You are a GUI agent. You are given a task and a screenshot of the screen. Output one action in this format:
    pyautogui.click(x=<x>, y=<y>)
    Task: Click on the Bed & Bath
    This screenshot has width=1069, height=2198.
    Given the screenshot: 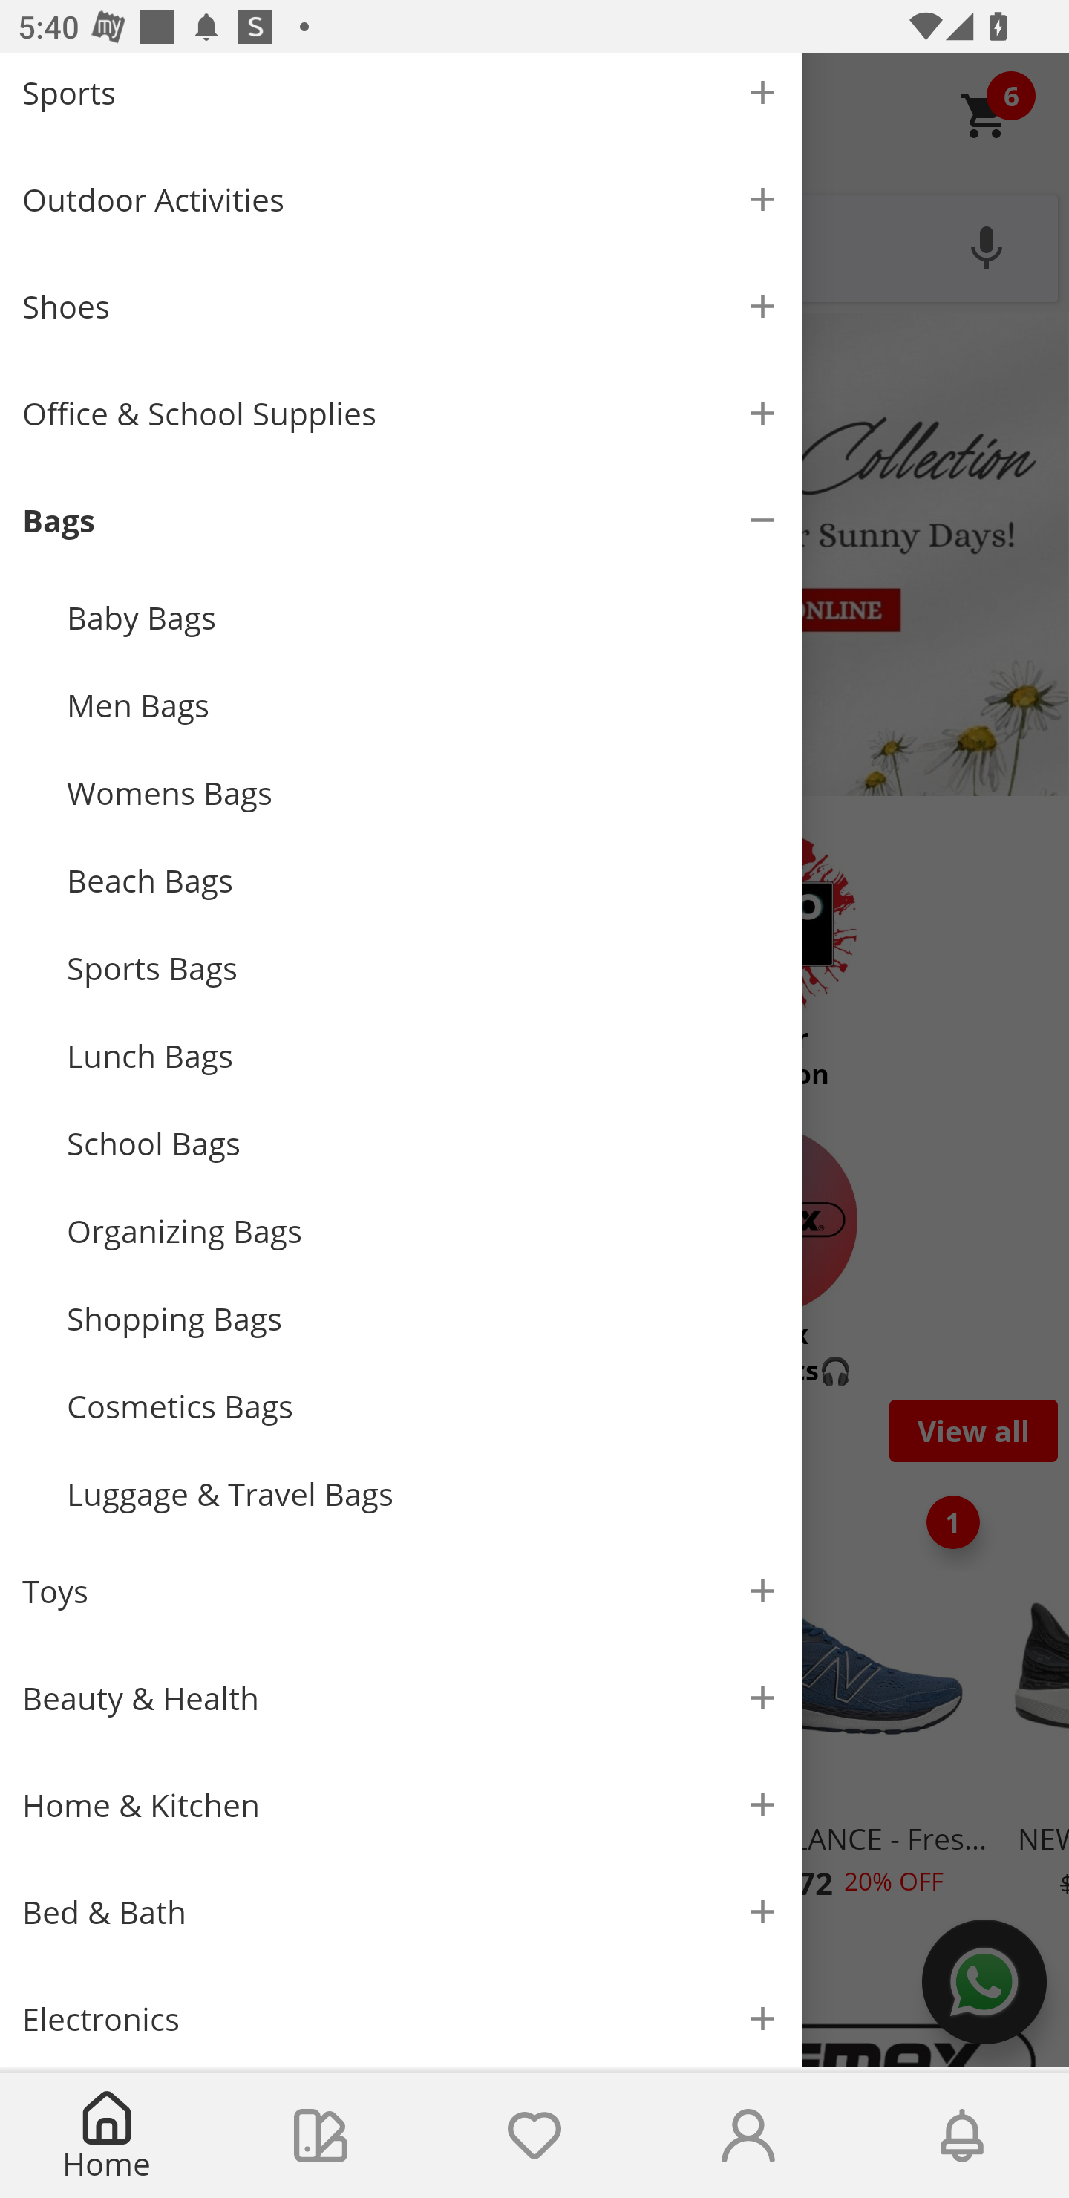 What is the action you would take?
    pyautogui.click(x=401, y=1912)
    